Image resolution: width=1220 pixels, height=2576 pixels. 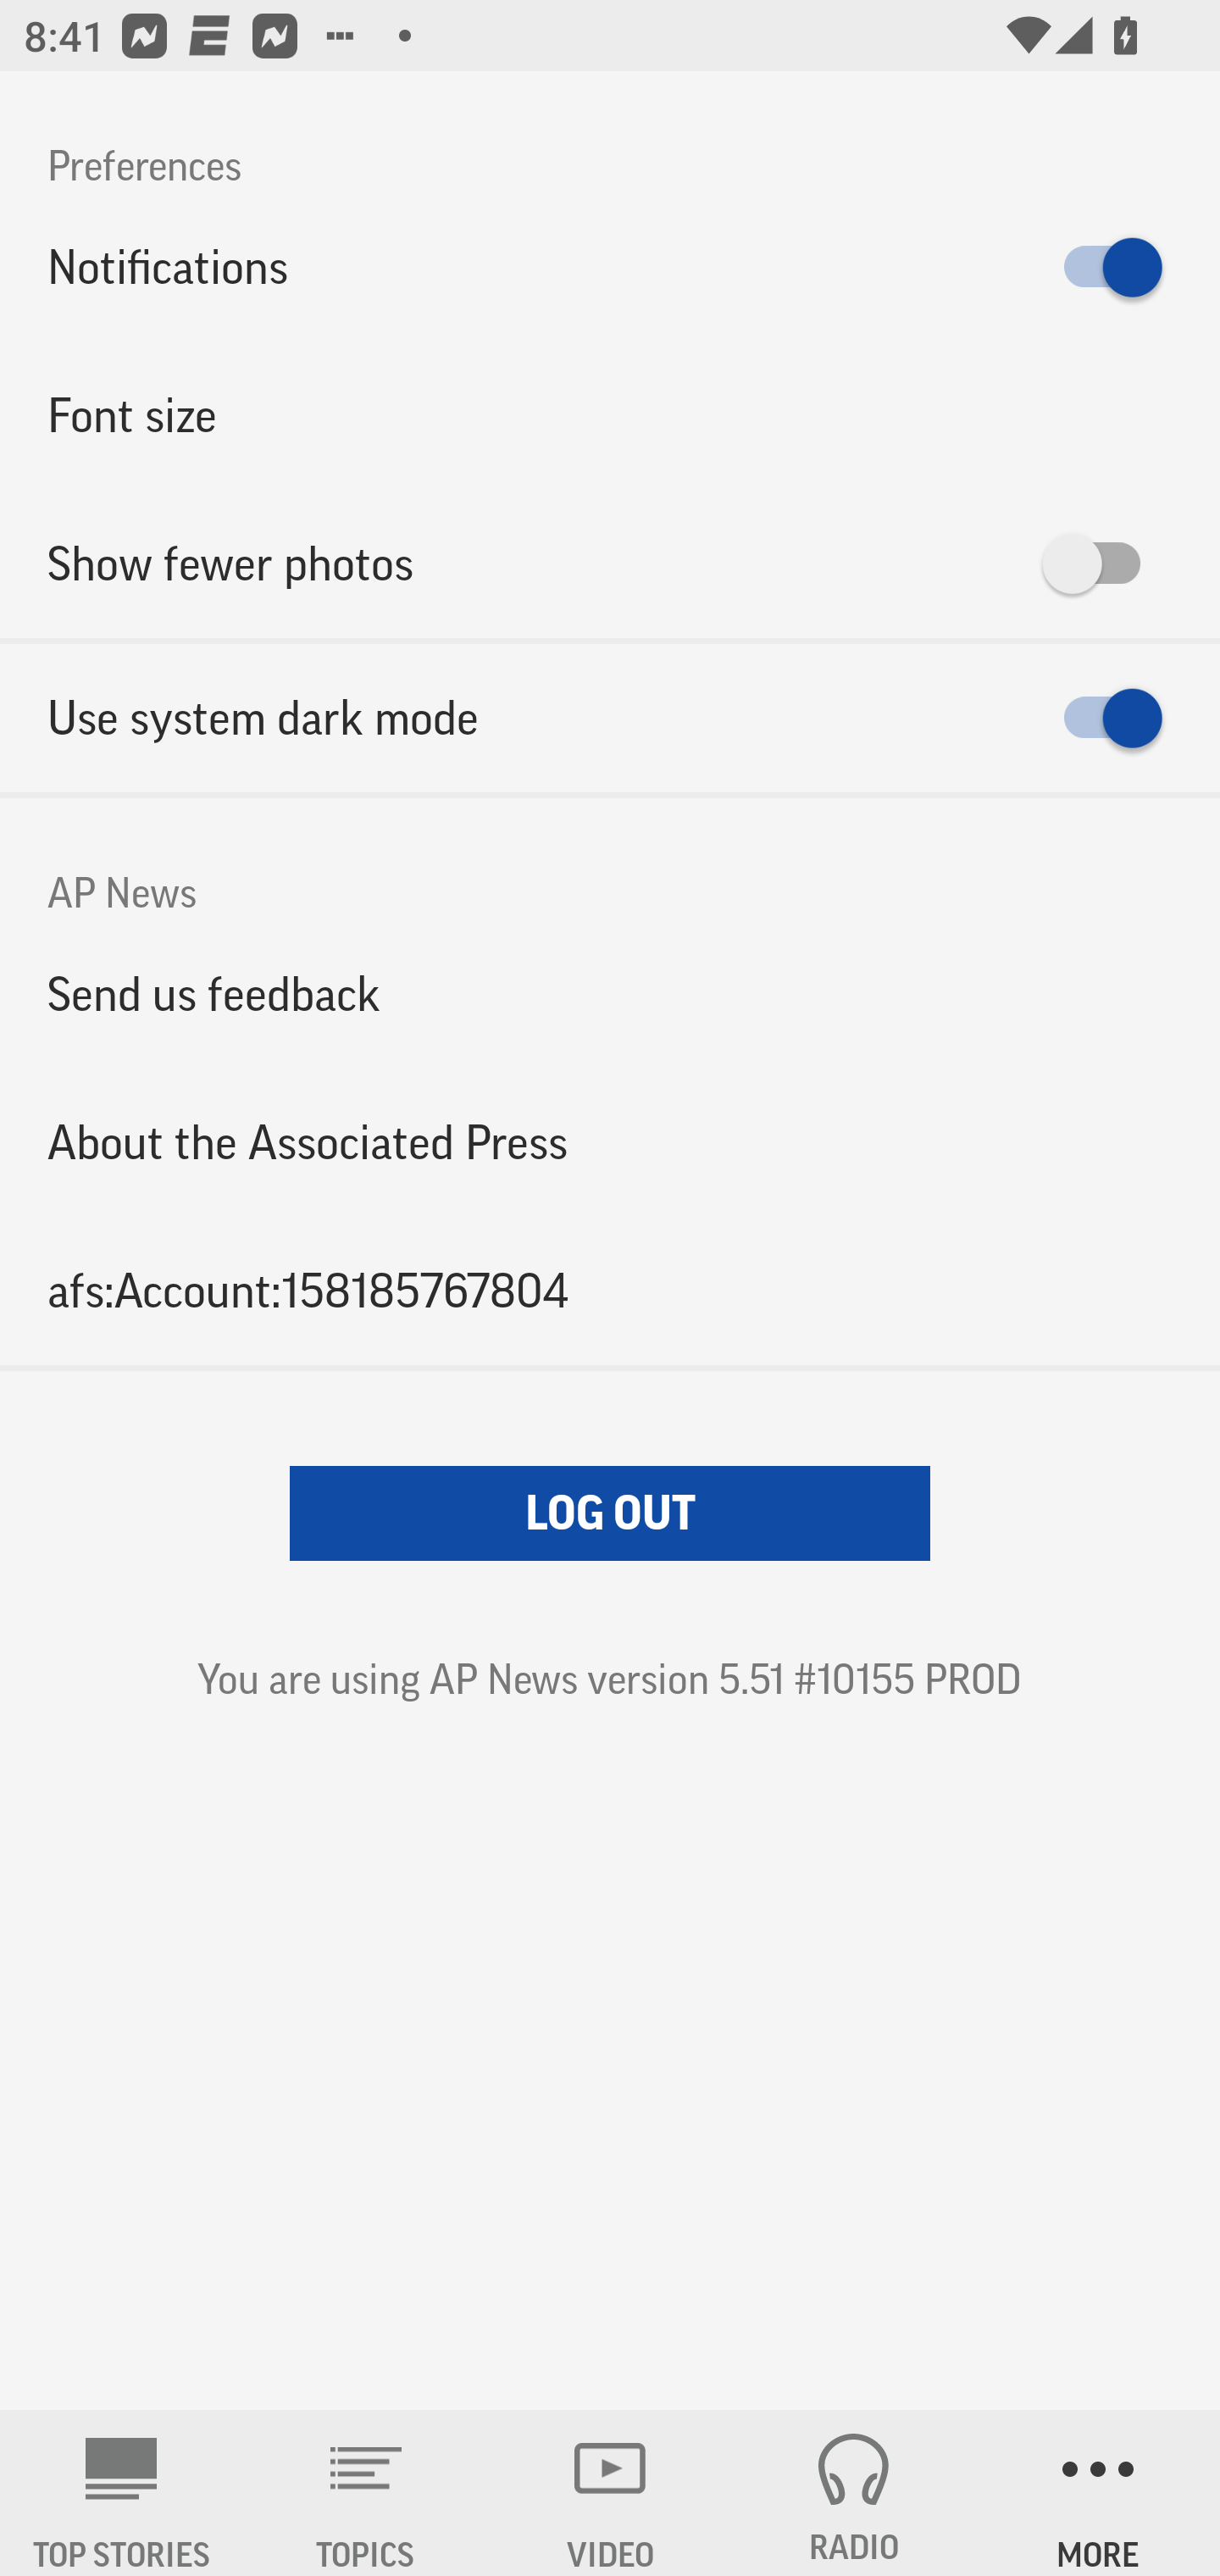 I want to click on VIDEO, so click(x=610, y=2493).